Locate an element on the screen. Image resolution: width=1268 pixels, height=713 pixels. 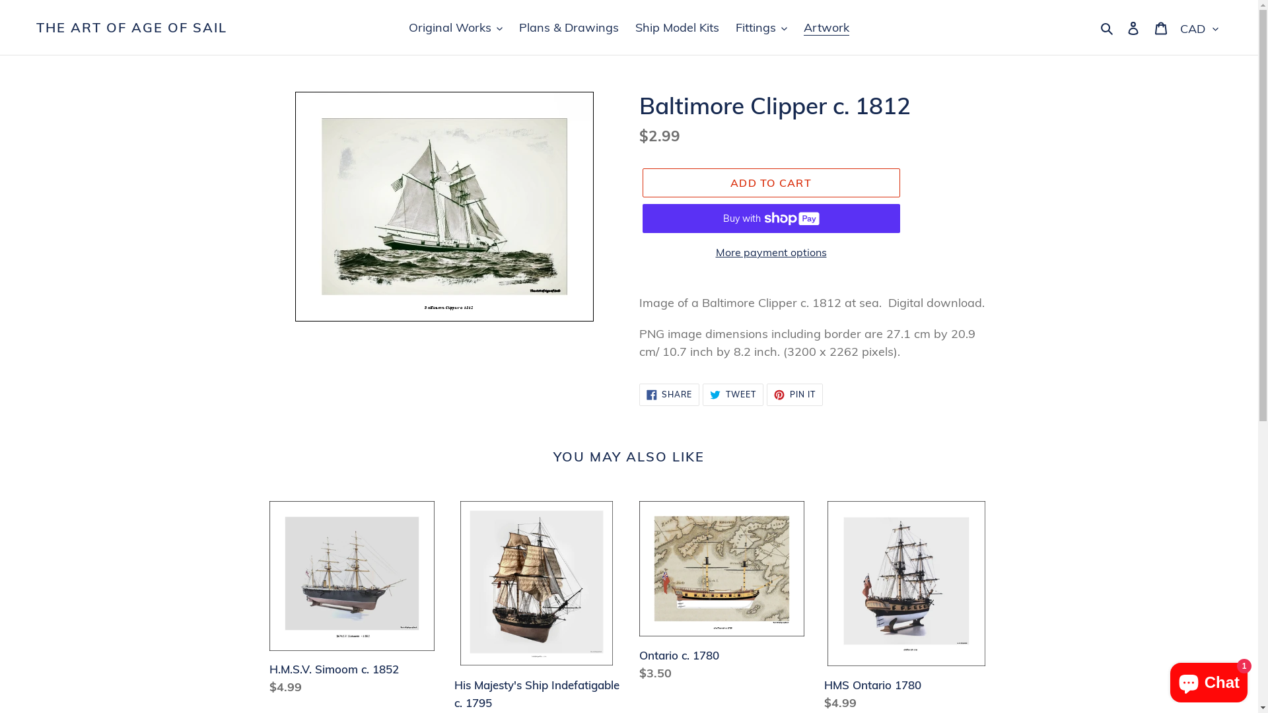
More payment options is located at coordinates (771, 252).